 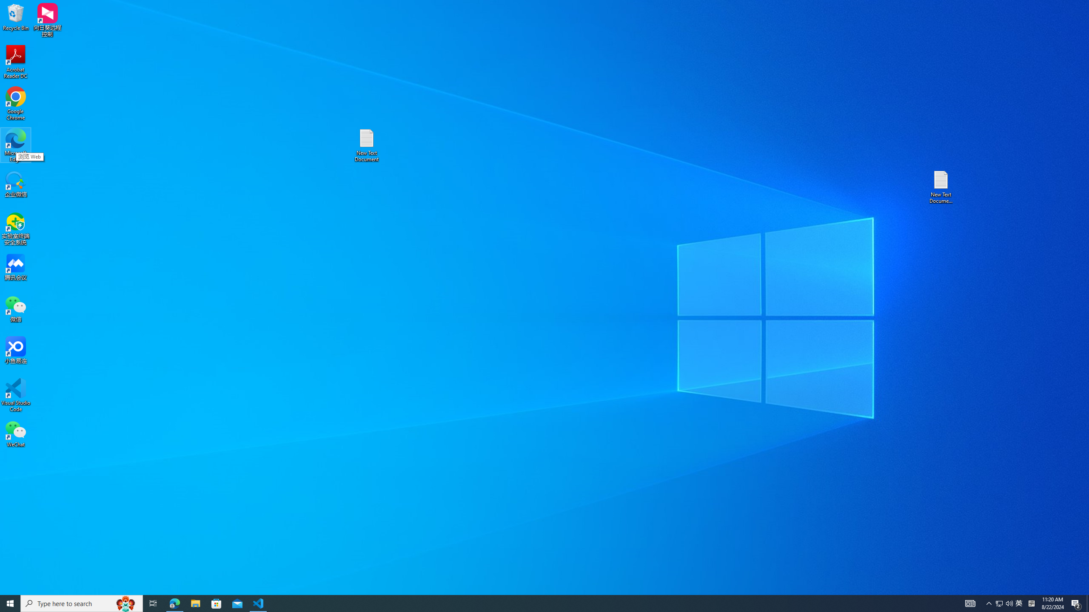 I want to click on User Promoted Notification Area, so click(x=1019, y=603).